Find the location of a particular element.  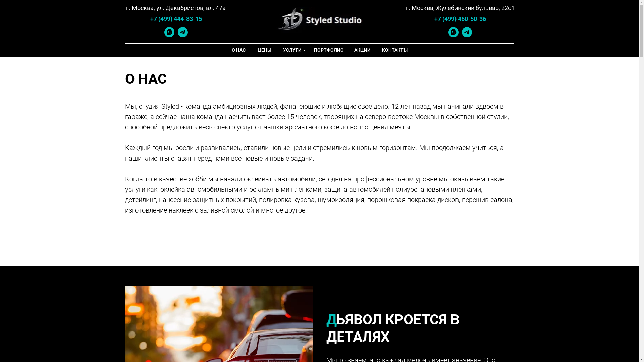

+7 (499) 444-83-15 is located at coordinates (176, 19).